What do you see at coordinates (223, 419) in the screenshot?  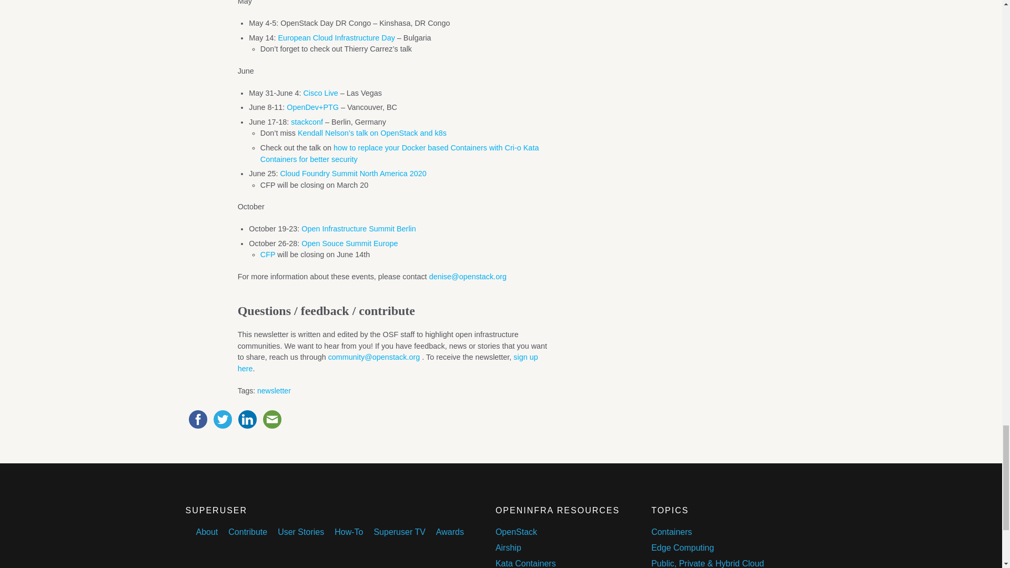 I see `twitter` at bounding box center [223, 419].